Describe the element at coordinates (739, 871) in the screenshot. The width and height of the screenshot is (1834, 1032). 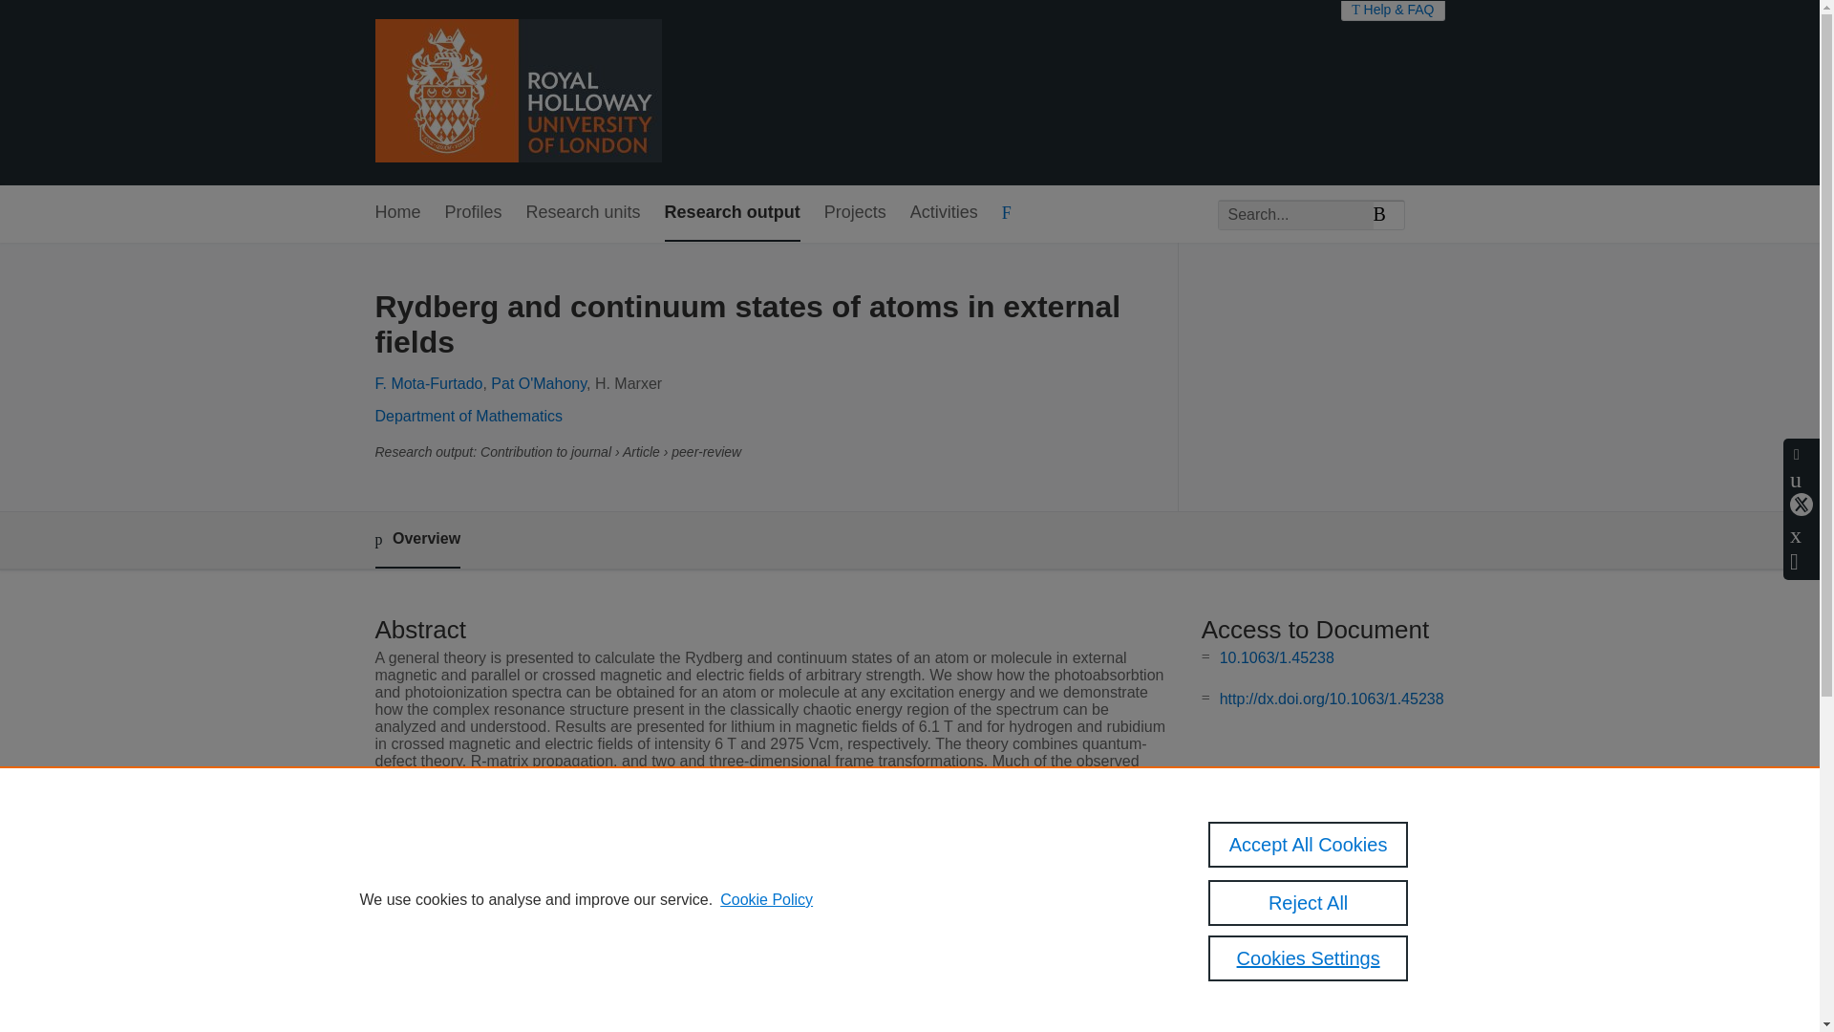
I see `AIP Conference Proceedings` at that location.